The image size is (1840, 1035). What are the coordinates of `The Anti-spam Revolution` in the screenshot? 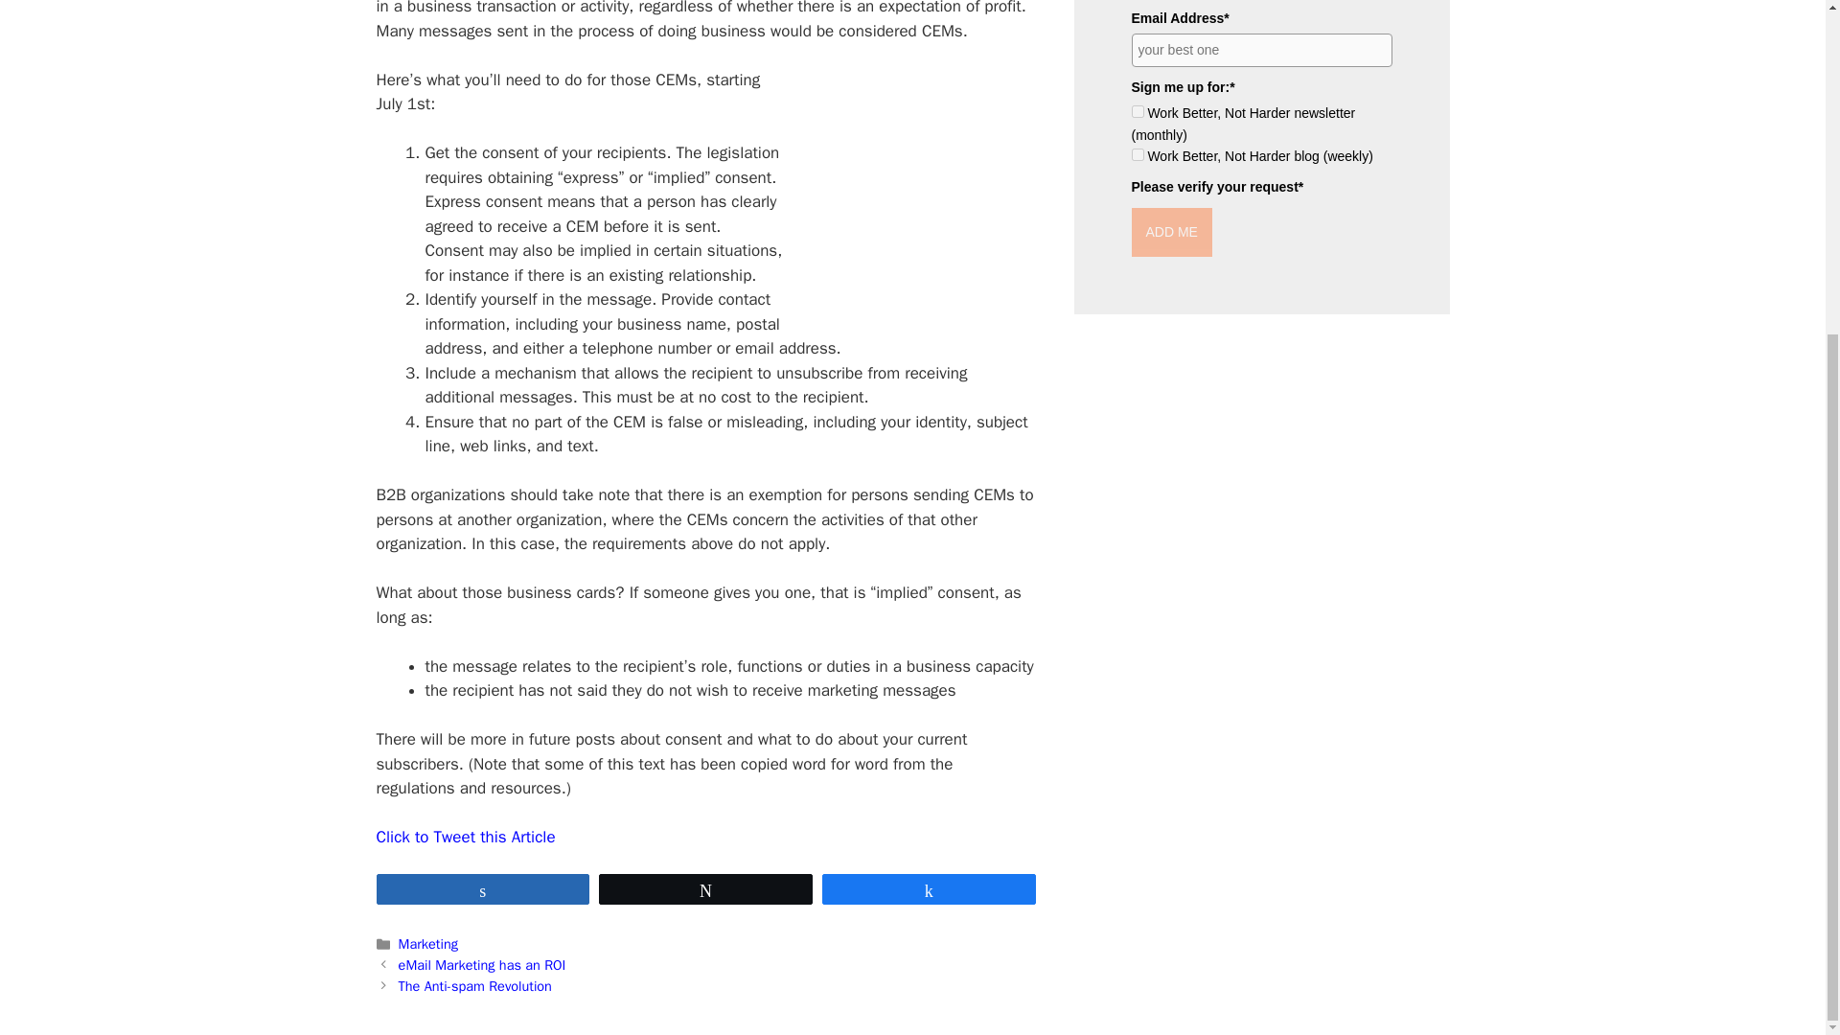 It's located at (475, 985).